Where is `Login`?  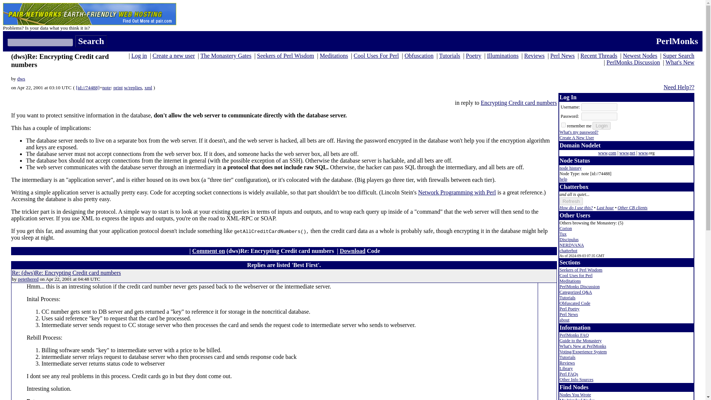 Login is located at coordinates (601, 126).